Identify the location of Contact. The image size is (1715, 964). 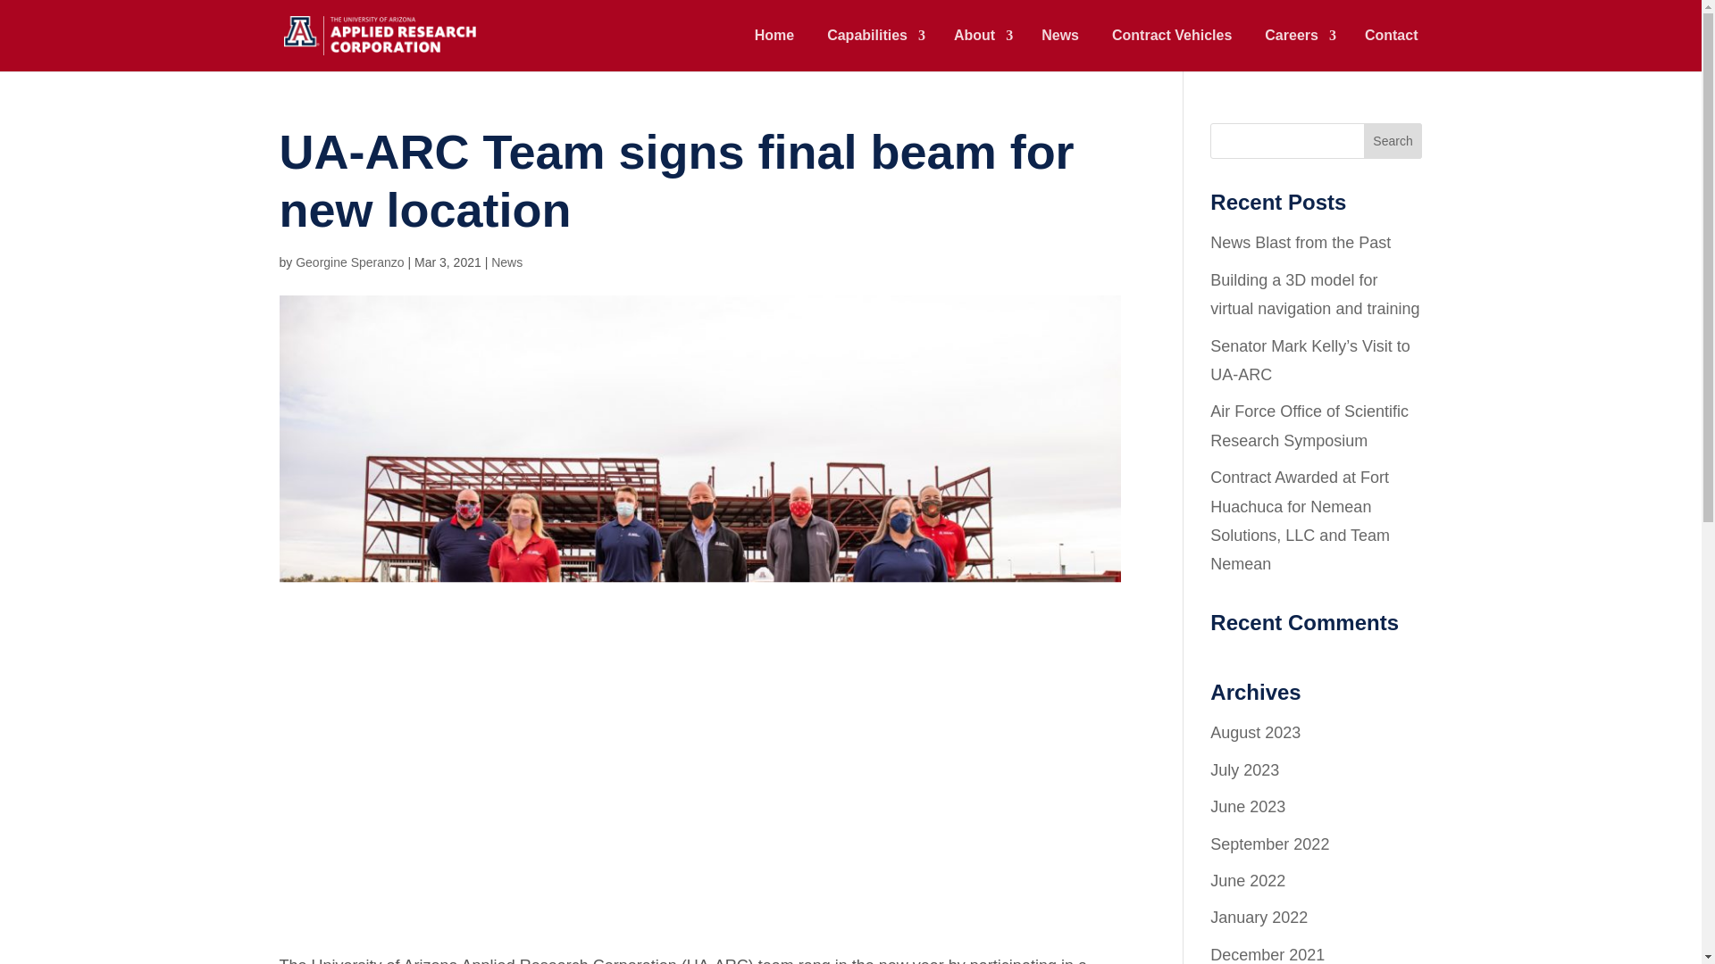
(1392, 50).